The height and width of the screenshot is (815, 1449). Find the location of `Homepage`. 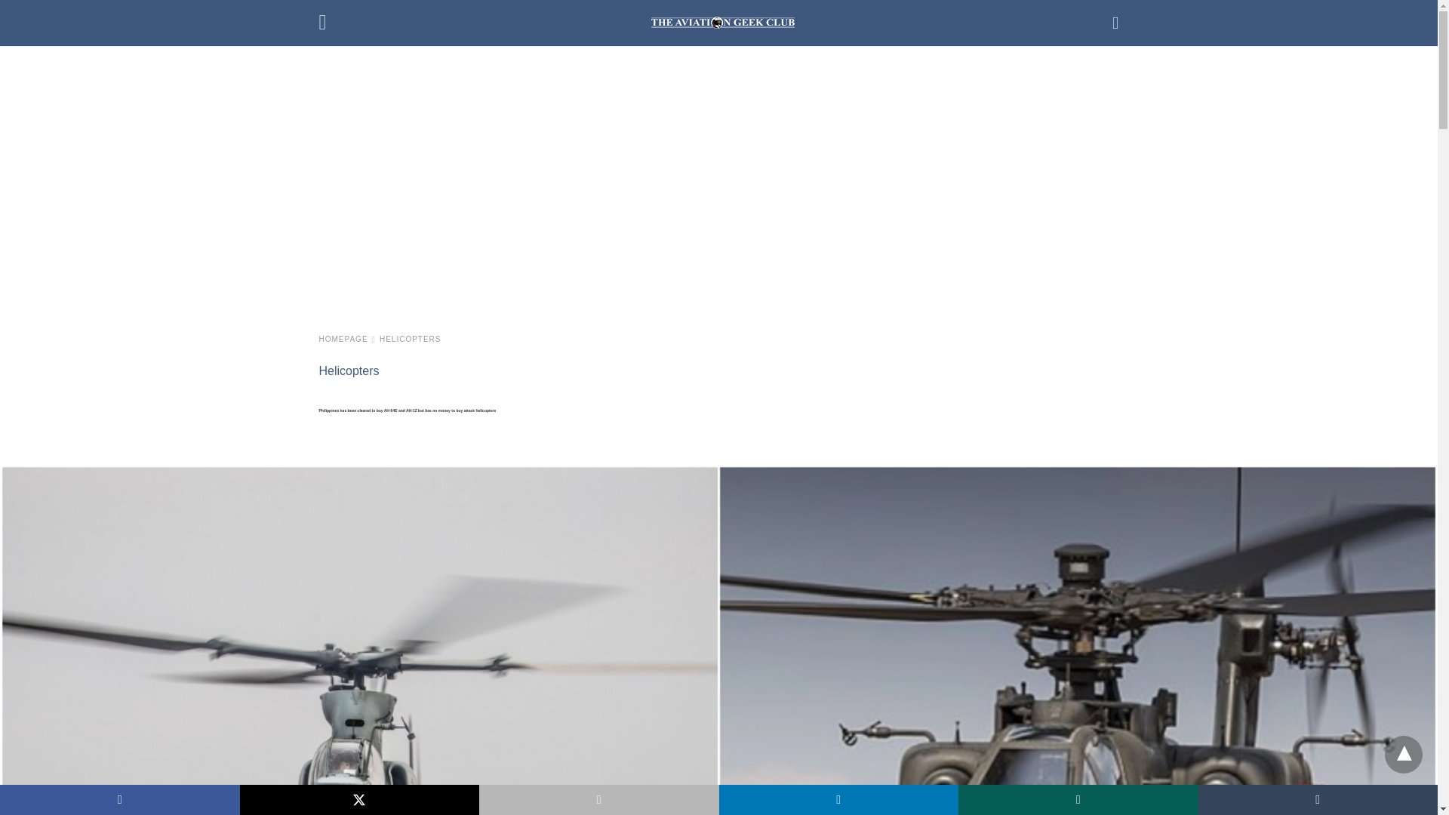

Homepage is located at coordinates (347, 338).